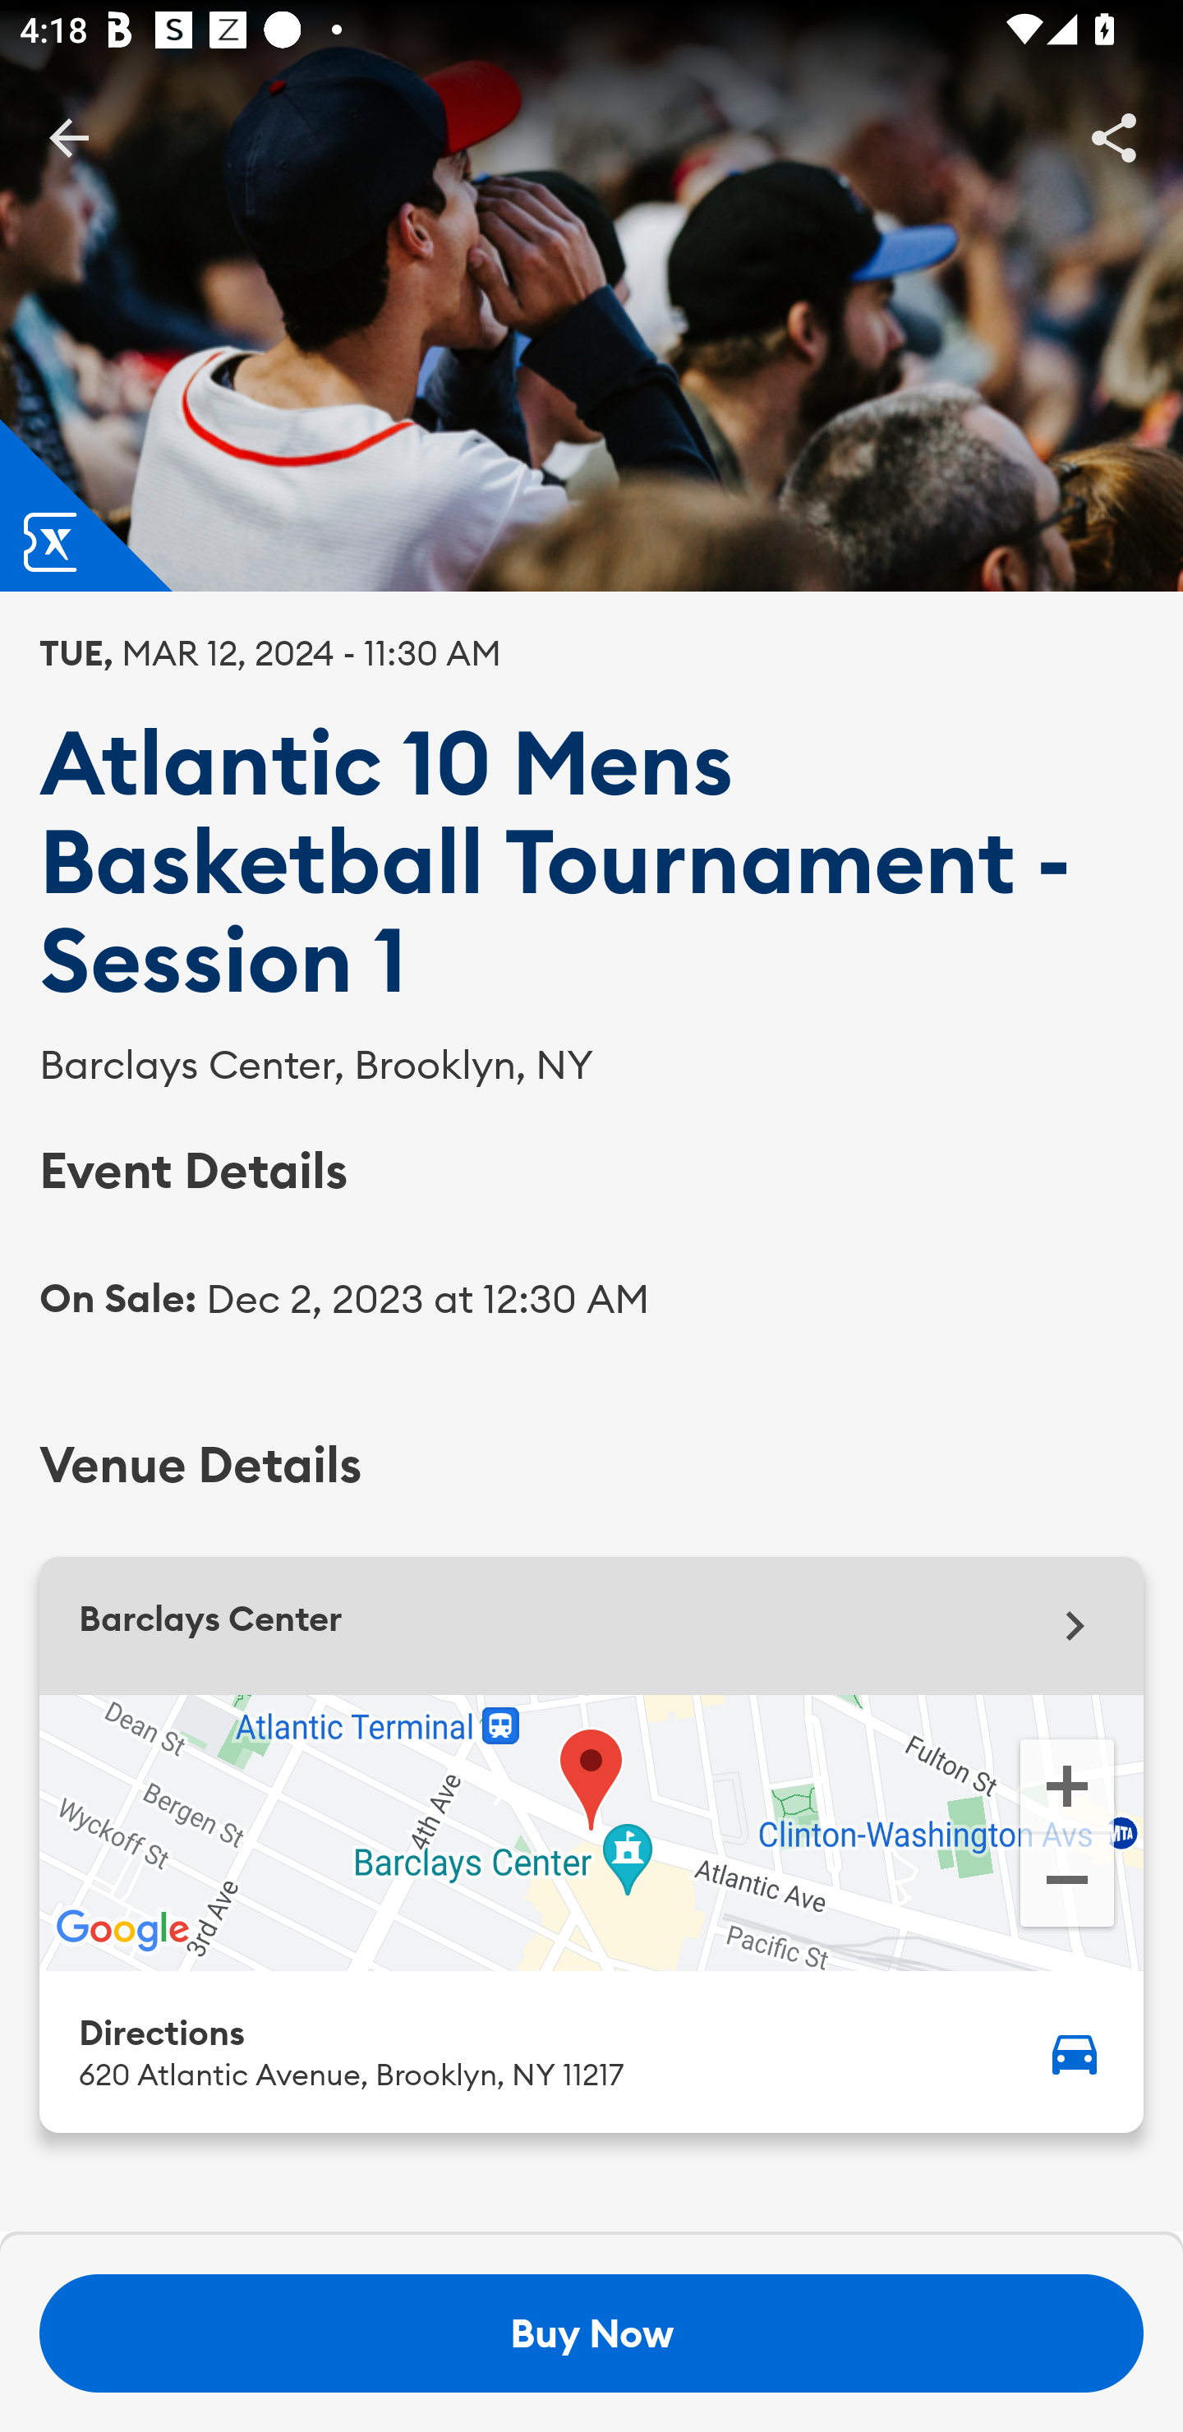 The image size is (1183, 2432). I want to click on BackButton, so click(68, 136).